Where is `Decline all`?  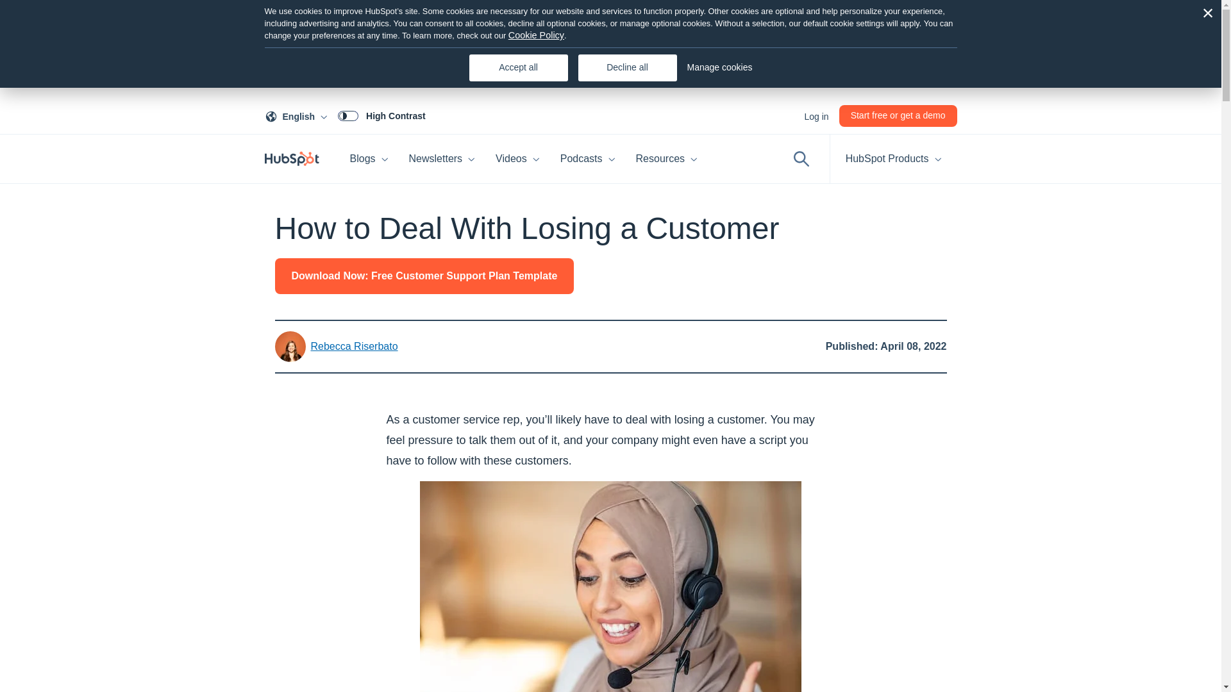
Decline all is located at coordinates (628, 68).